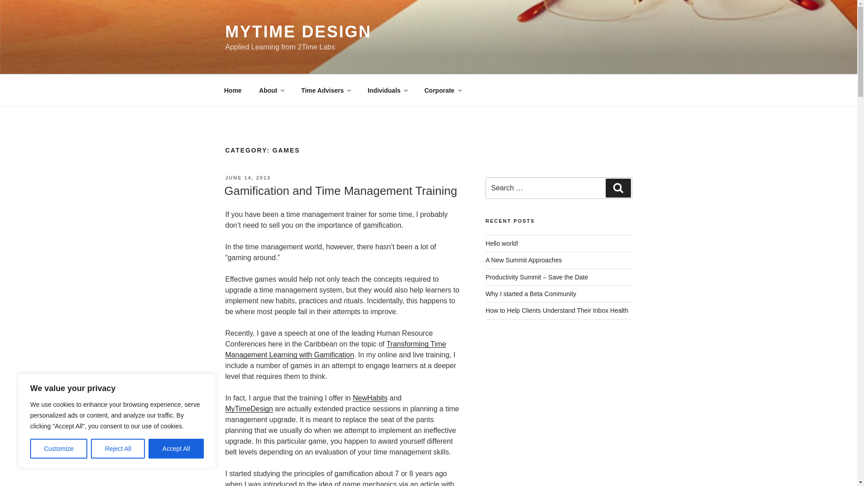 Image resolution: width=864 pixels, height=486 pixels. I want to click on Individuals, so click(387, 90).